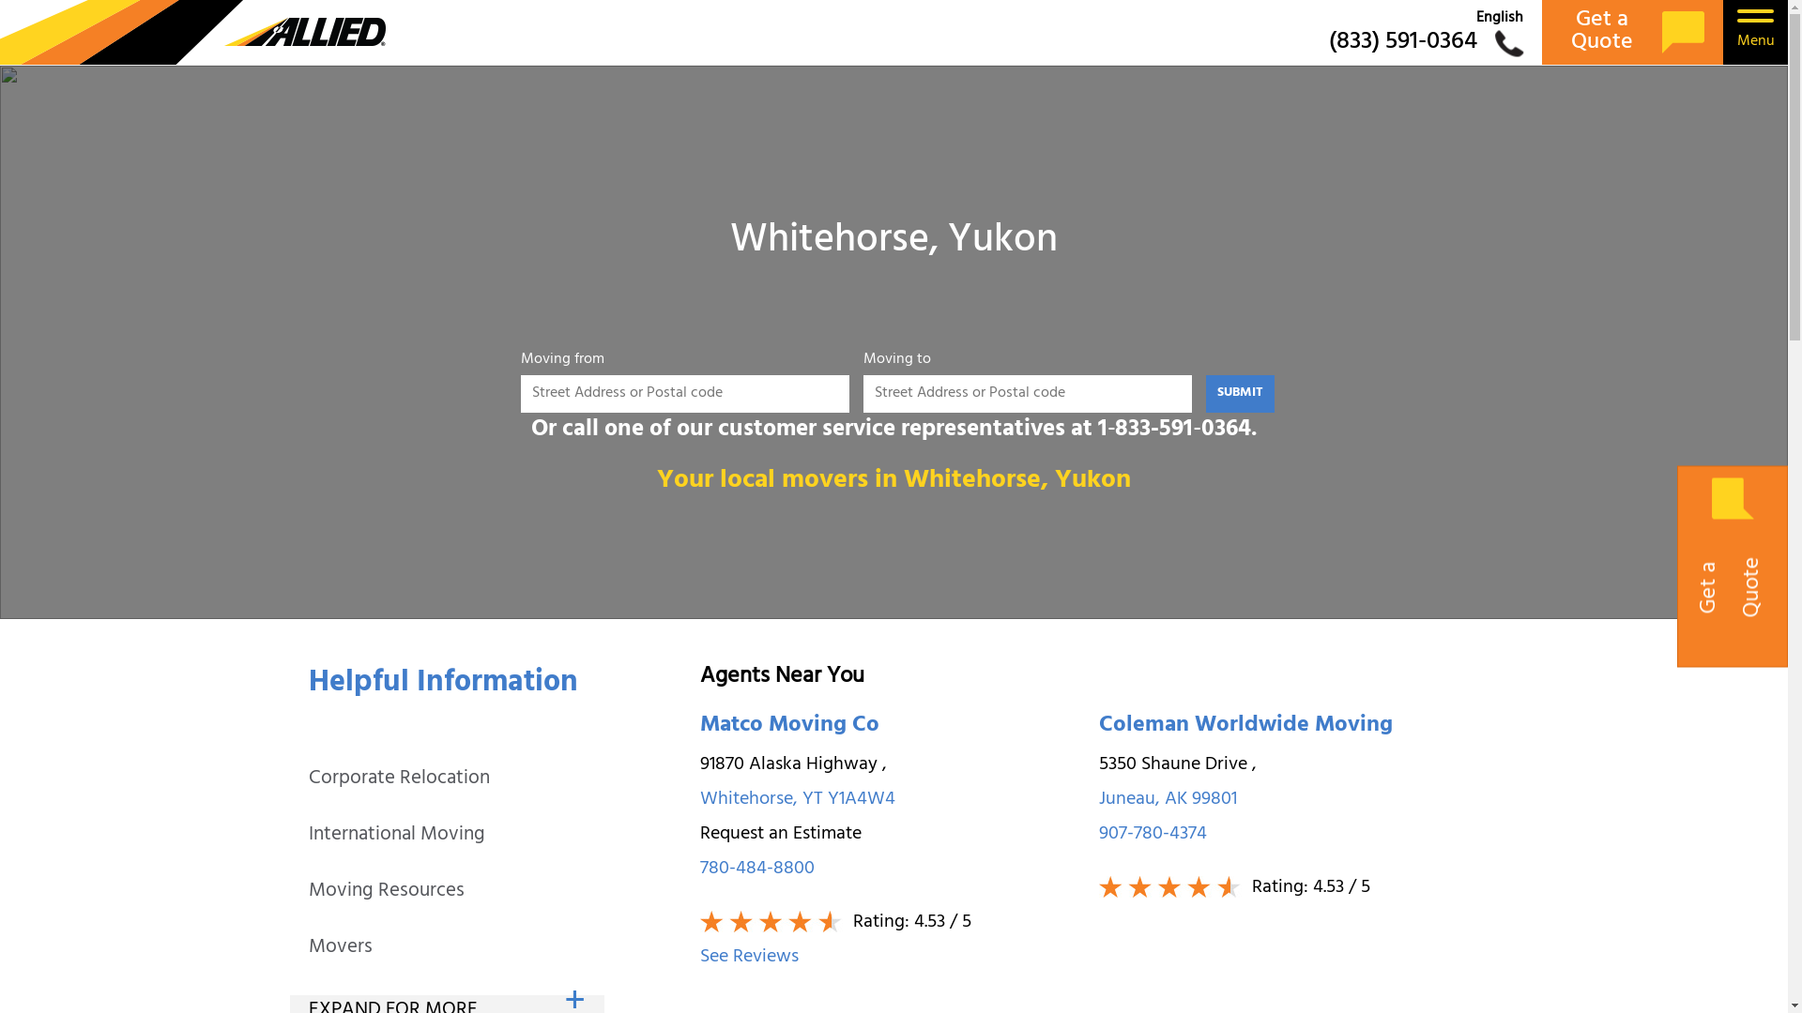 This screenshot has width=1802, height=1013. I want to click on International Moving, so click(397, 836).